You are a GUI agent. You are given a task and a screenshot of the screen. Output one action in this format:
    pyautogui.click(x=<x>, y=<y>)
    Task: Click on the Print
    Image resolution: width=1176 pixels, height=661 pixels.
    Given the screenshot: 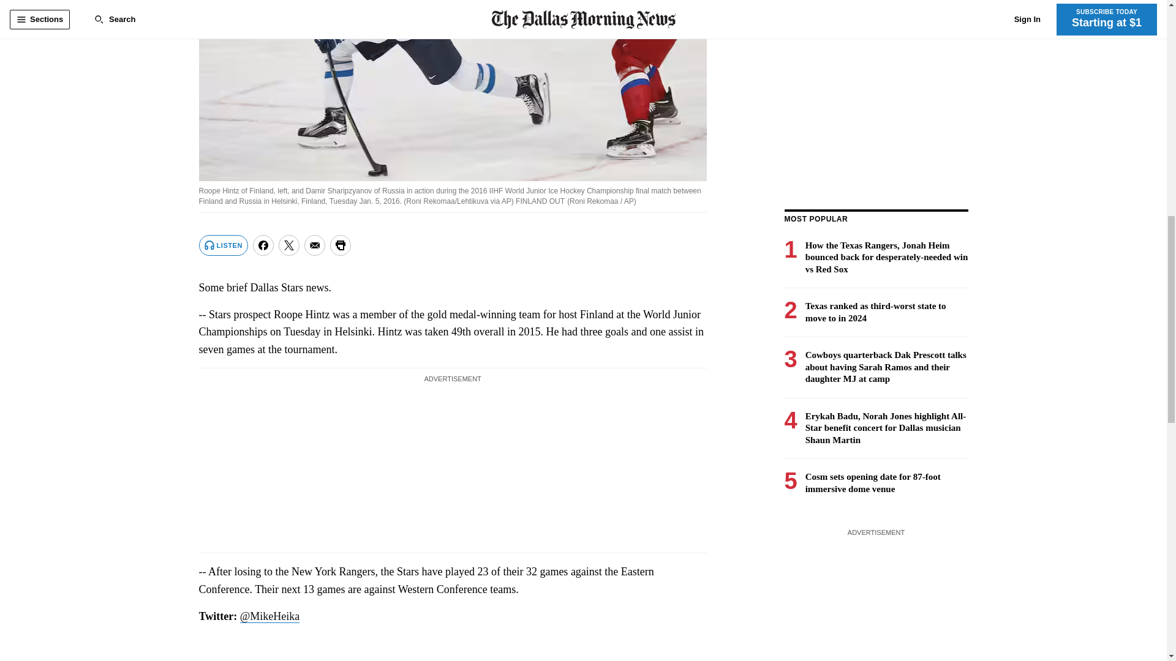 What is the action you would take?
    pyautogui.click(x=341, y=245)
    